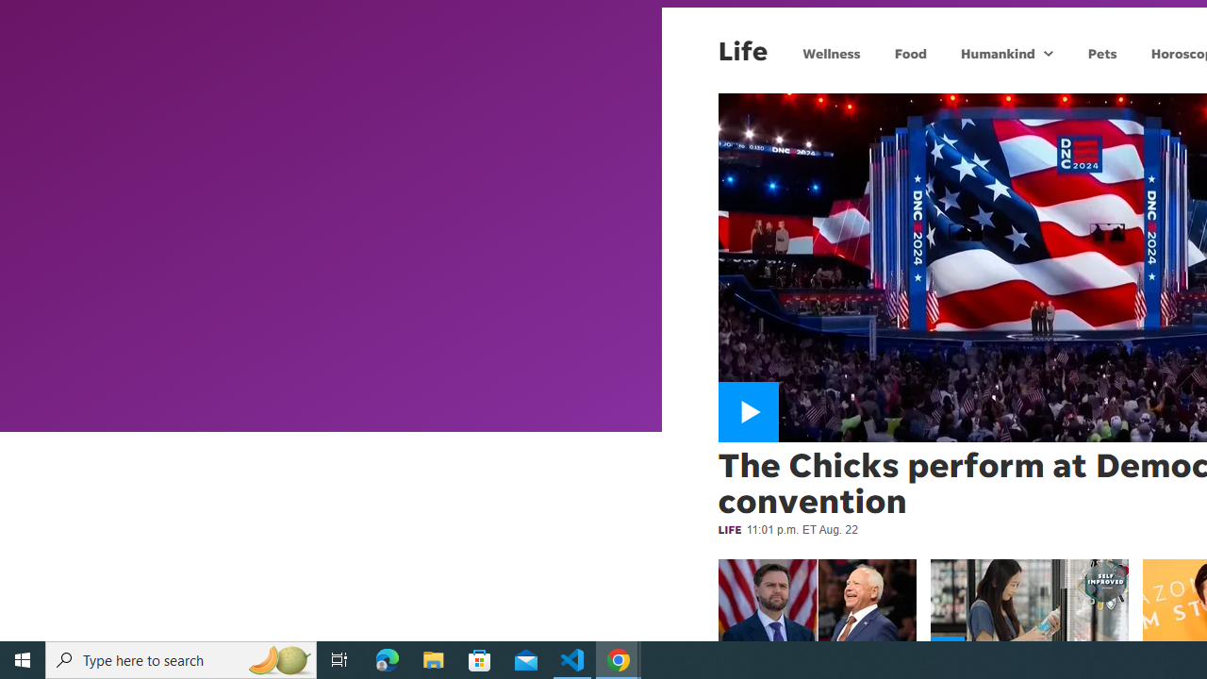 This screenshot has height=679, width=1207. Describe the element at coordinates (1049, 53) in the screenshot. I see `More Humankind navigation` at that location.